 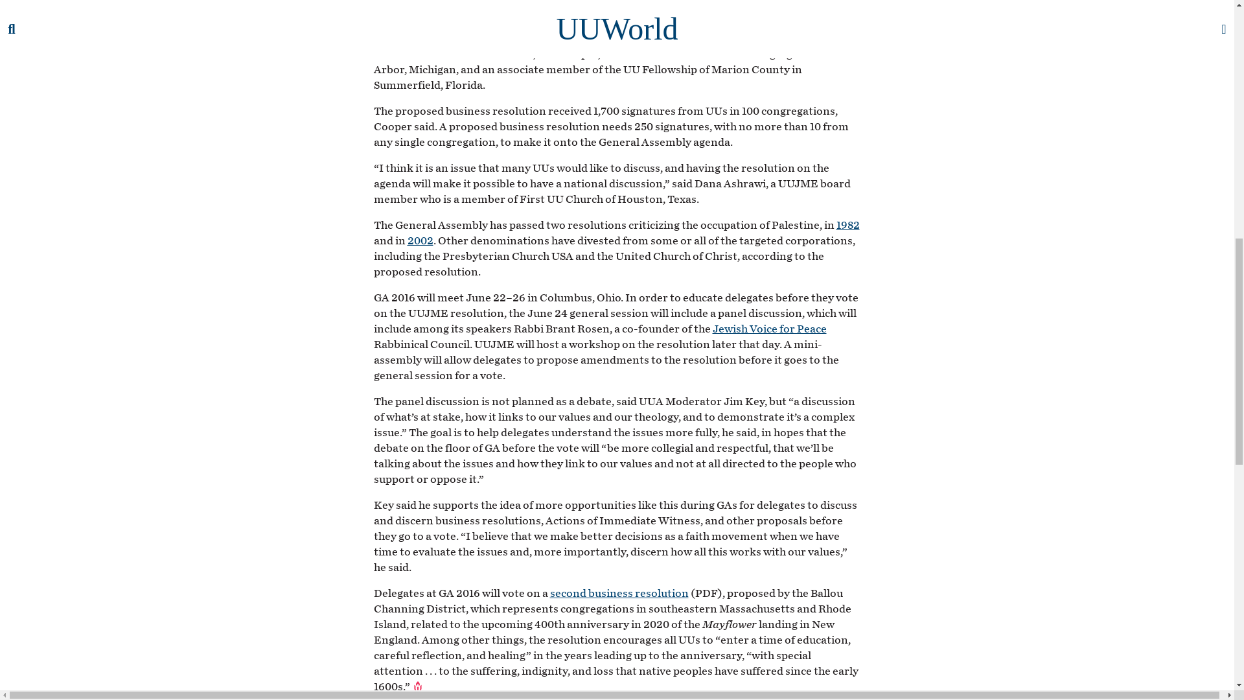 What do you see at coordinates (847, 226) in the screenshot?
I see `1982` at bounding box center [847, 226].